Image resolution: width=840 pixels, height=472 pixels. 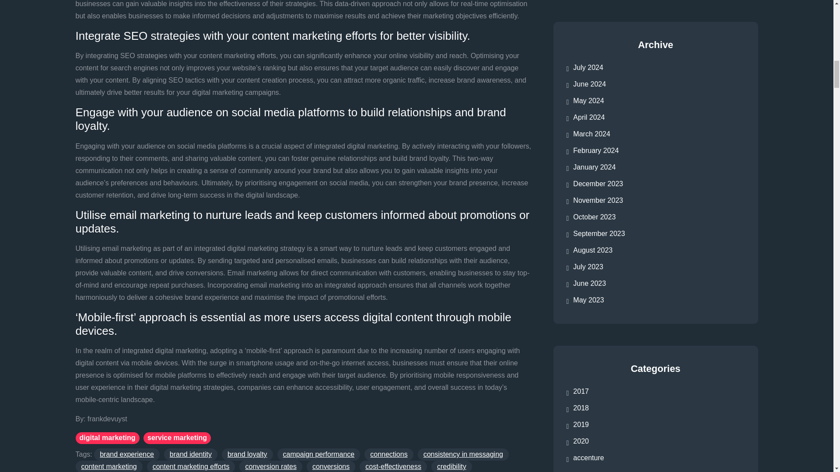 I want to click on campaign performance, so click(x=318, y=455).